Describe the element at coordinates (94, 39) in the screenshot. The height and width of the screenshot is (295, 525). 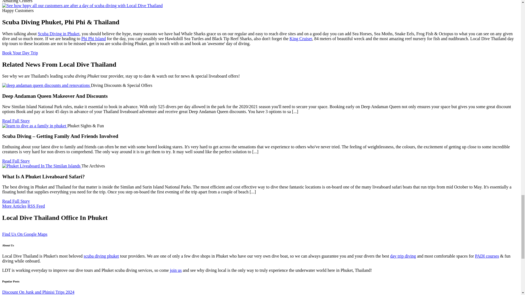
I see `Phi Phi Island scuba diving information` at that location.